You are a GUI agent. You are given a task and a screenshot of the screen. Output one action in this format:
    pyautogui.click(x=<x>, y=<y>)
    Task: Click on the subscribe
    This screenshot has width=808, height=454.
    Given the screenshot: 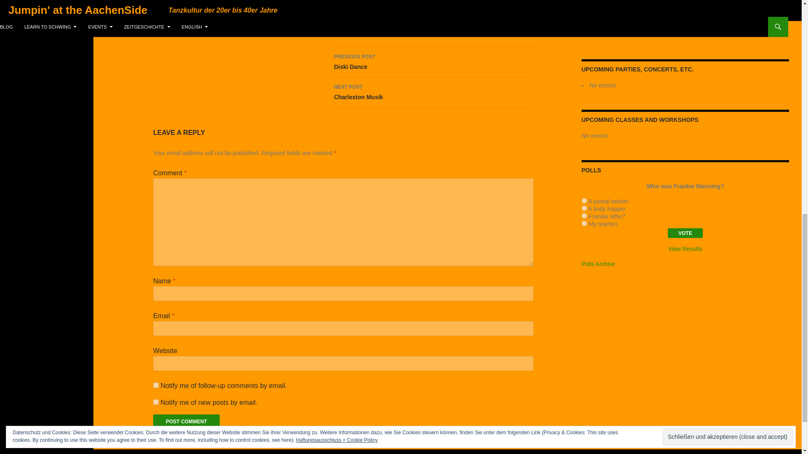 What is the action you would take?
    pyautogui.click(x=156, y=402)
    